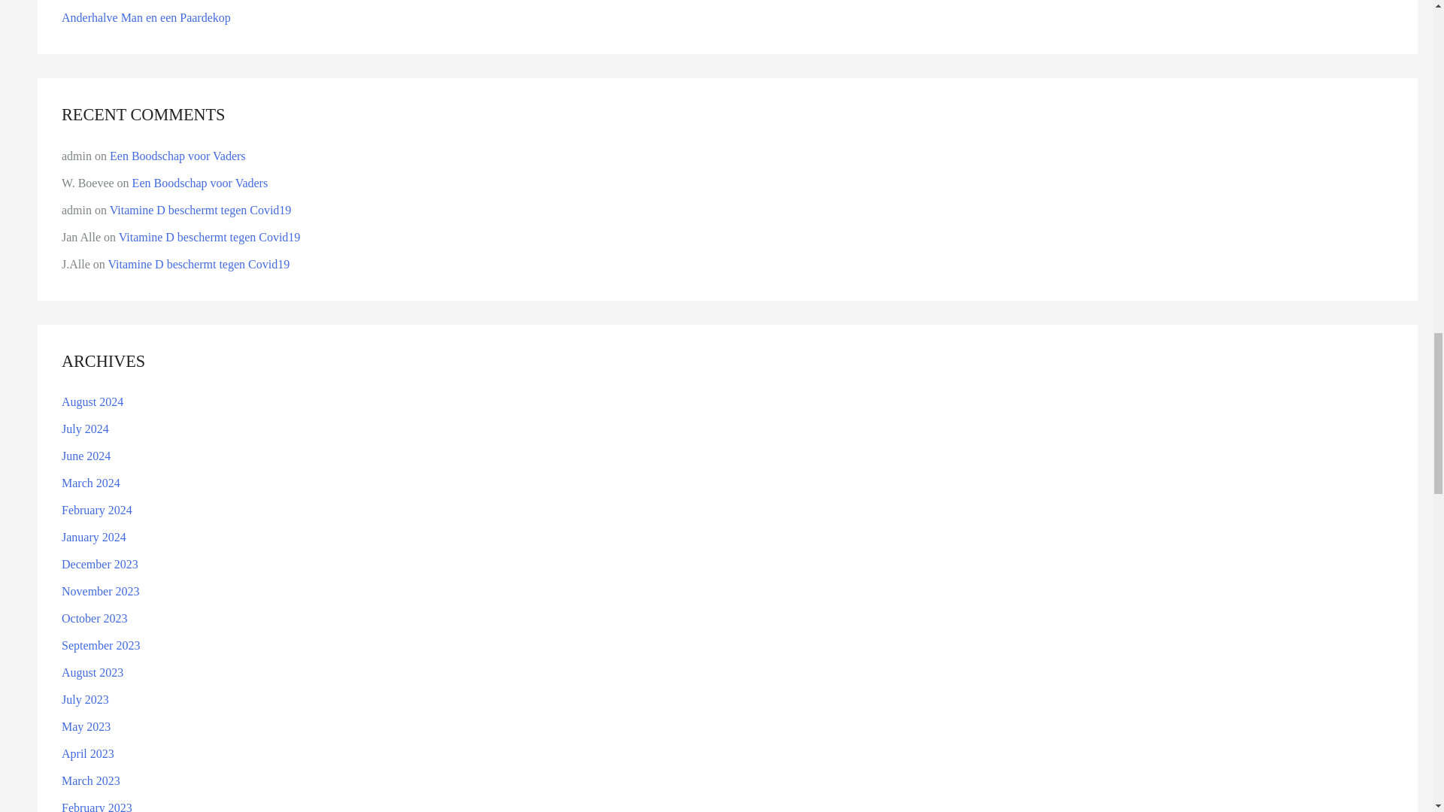 The height and width of the screenshot is (812, 1444). I want to click on August 2024, so click(92, 401).